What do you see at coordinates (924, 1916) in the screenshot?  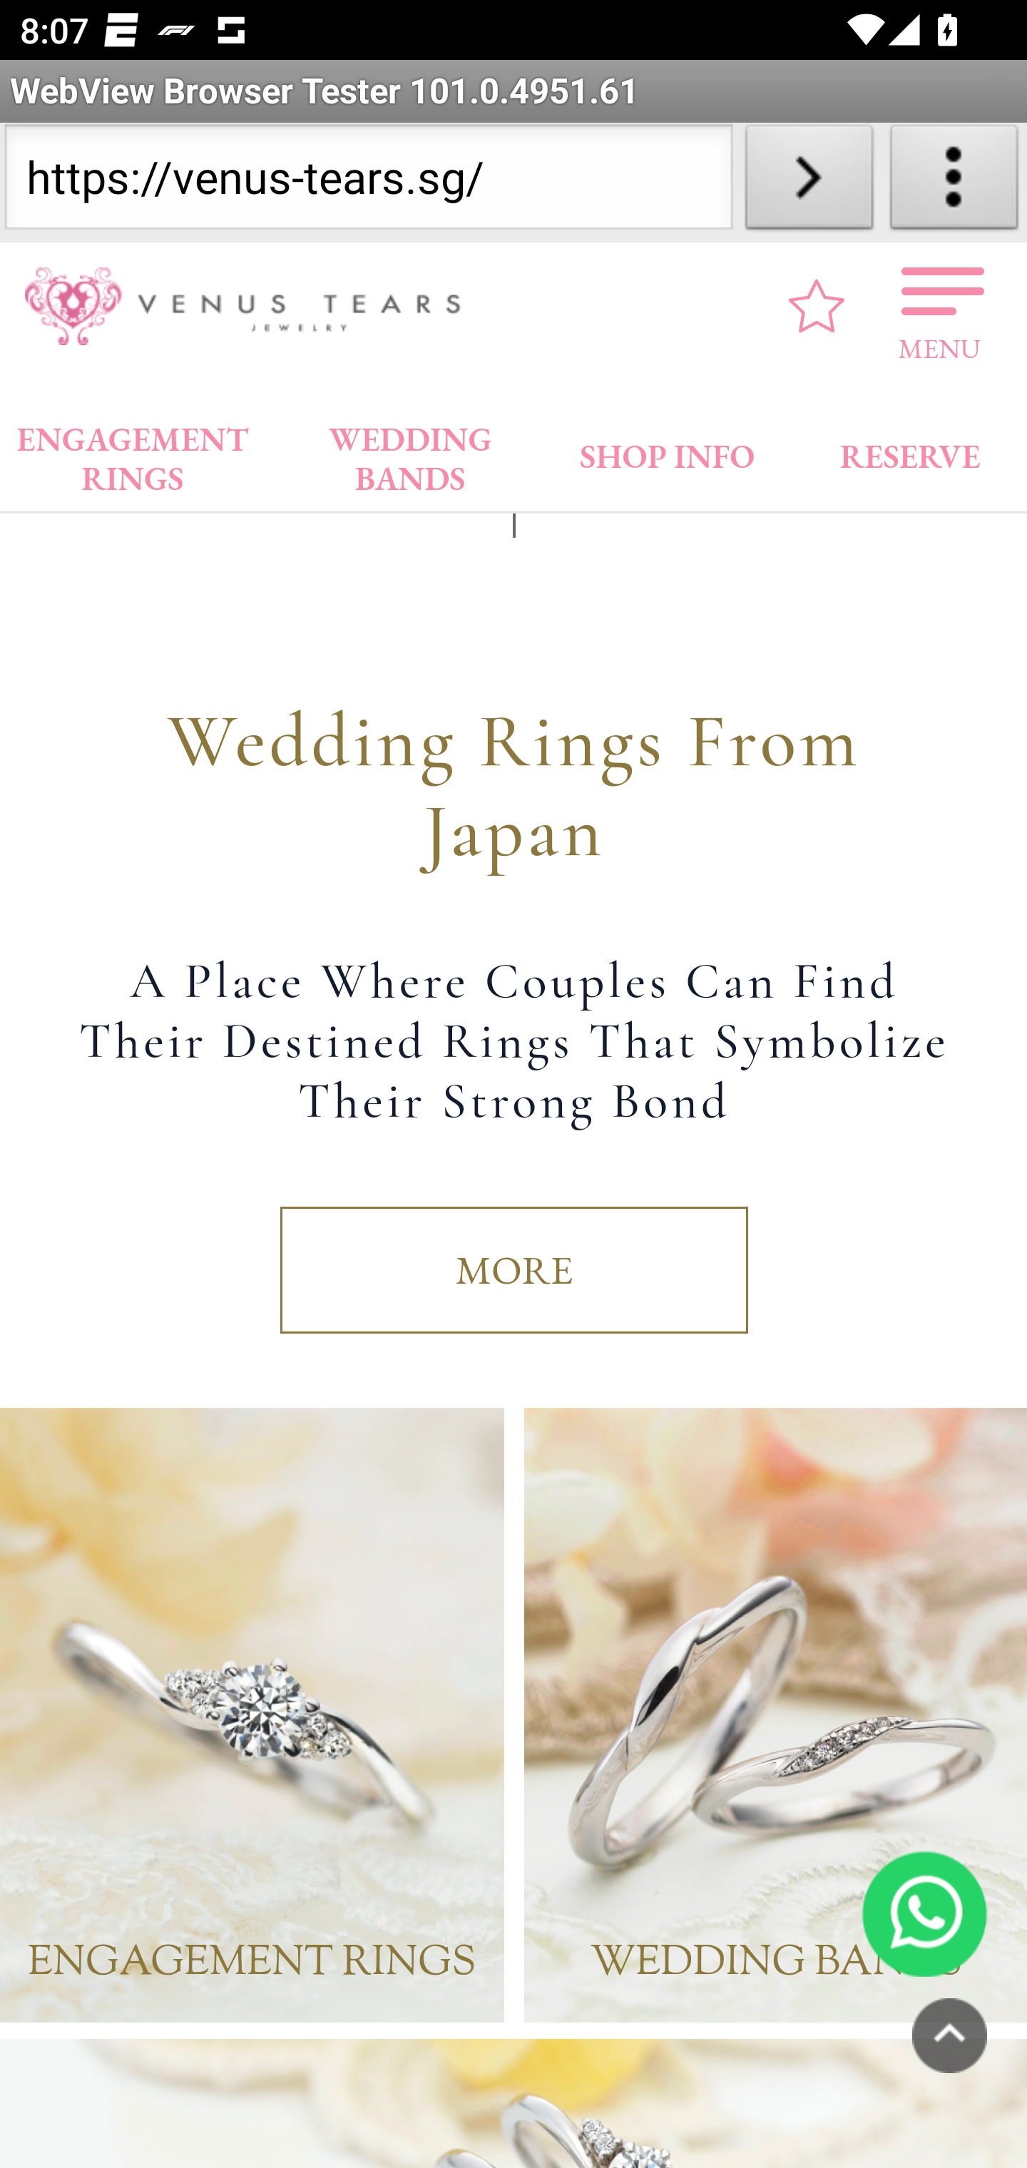 I see `6585184875` at bounding box center [924, 1916].